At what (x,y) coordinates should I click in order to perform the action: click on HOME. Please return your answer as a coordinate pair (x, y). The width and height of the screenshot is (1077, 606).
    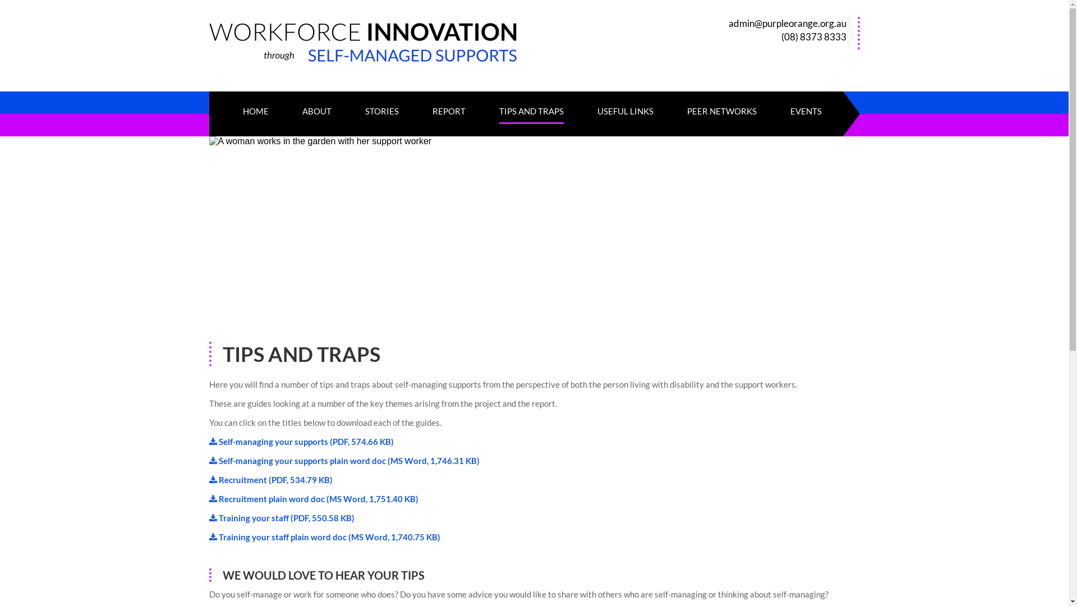
    Looking at the image, I should click on (255, 114).